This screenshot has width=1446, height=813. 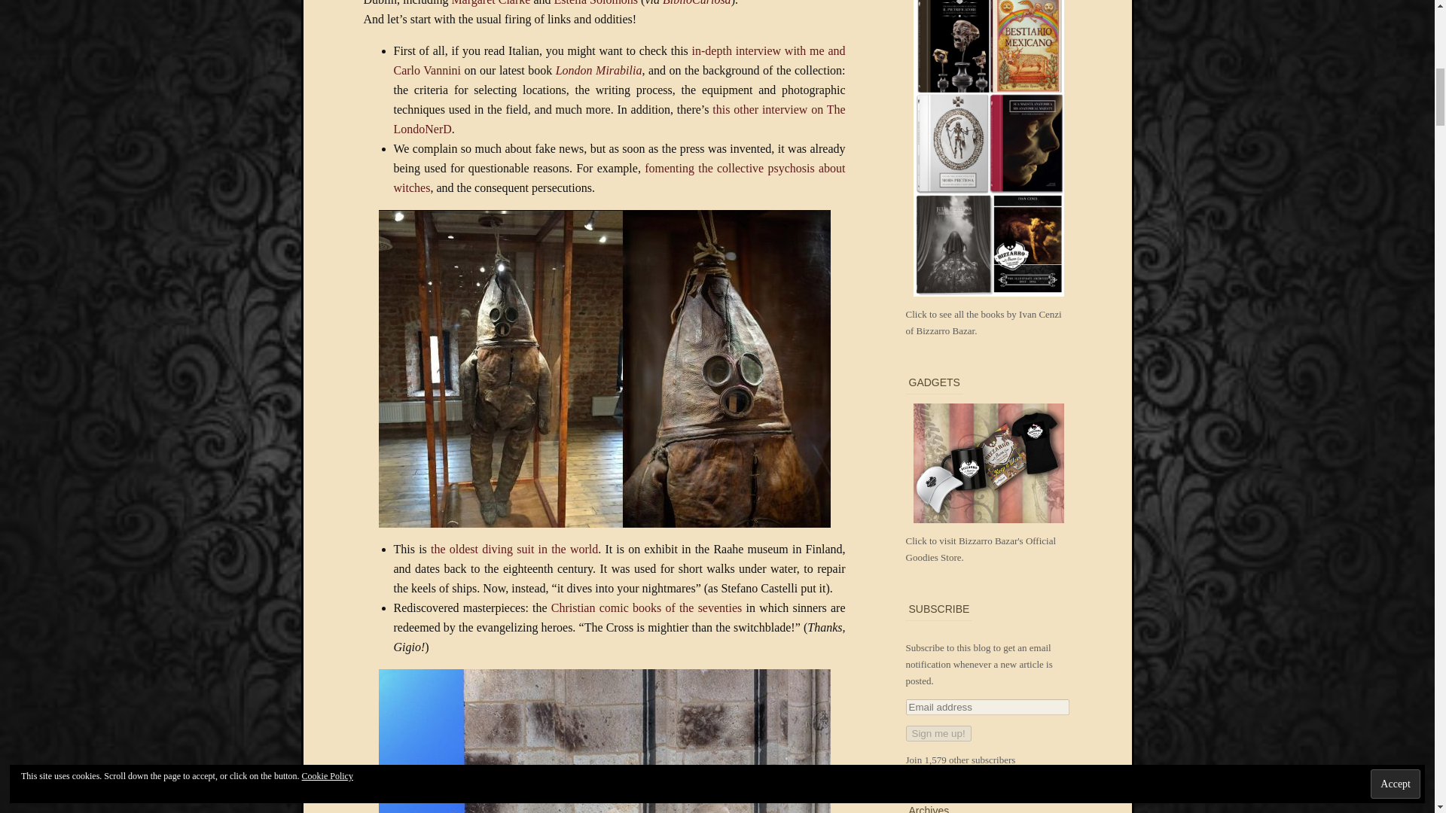 What do you see at coordinates (598, 70) in the screenshot?
I see `London Mirabilia` at bounding box center [598, 70].